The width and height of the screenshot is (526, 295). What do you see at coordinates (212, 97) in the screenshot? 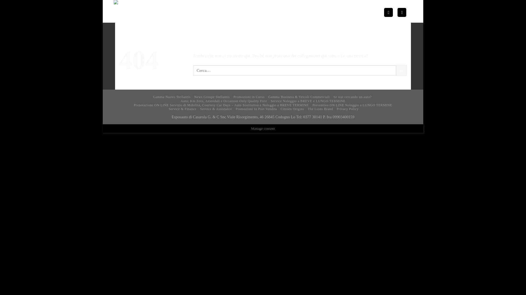
I see `Latest news from PSA Group` at bounding box center [212, 97].